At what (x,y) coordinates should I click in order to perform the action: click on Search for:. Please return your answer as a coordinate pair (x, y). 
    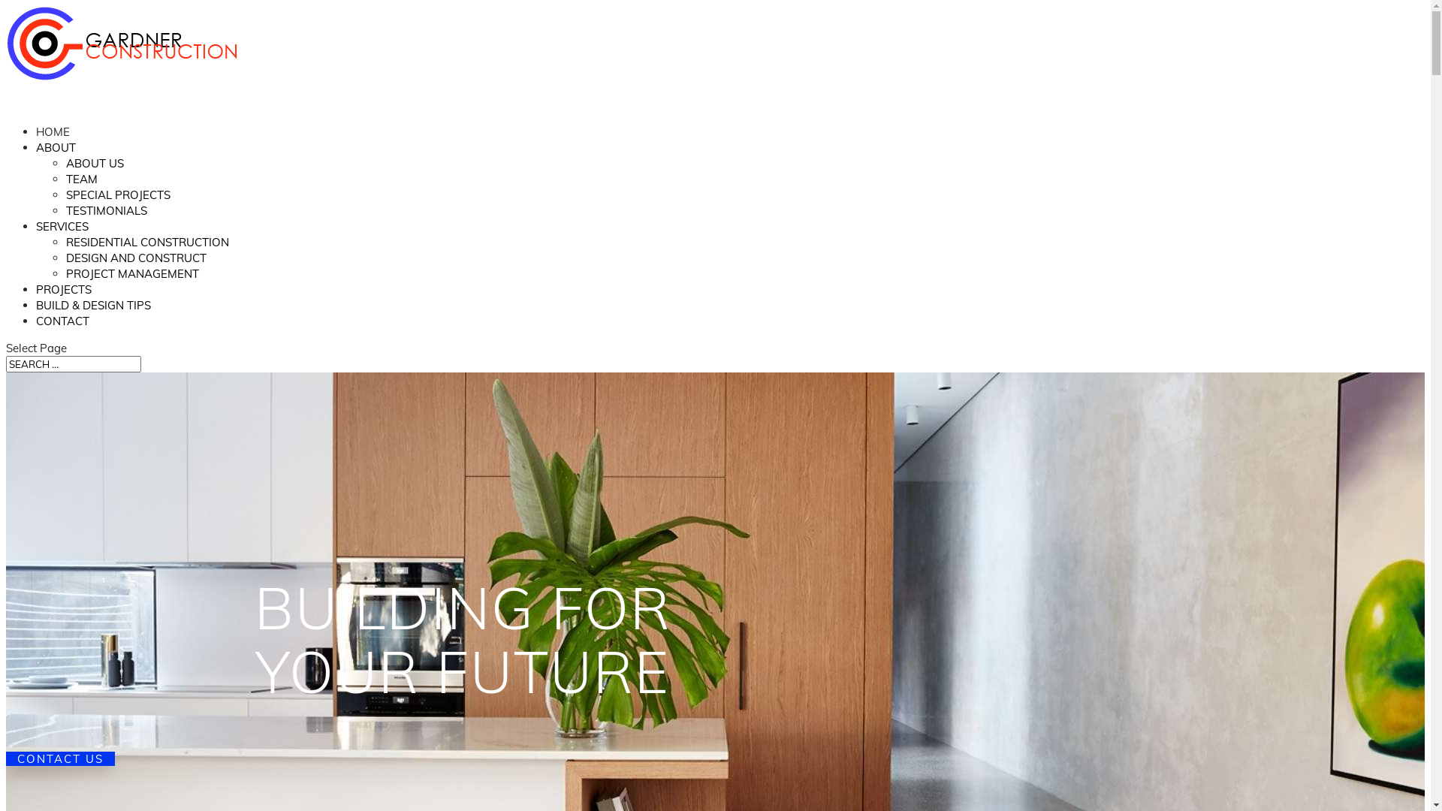
    Looking at the image, I should click on (74, 364).